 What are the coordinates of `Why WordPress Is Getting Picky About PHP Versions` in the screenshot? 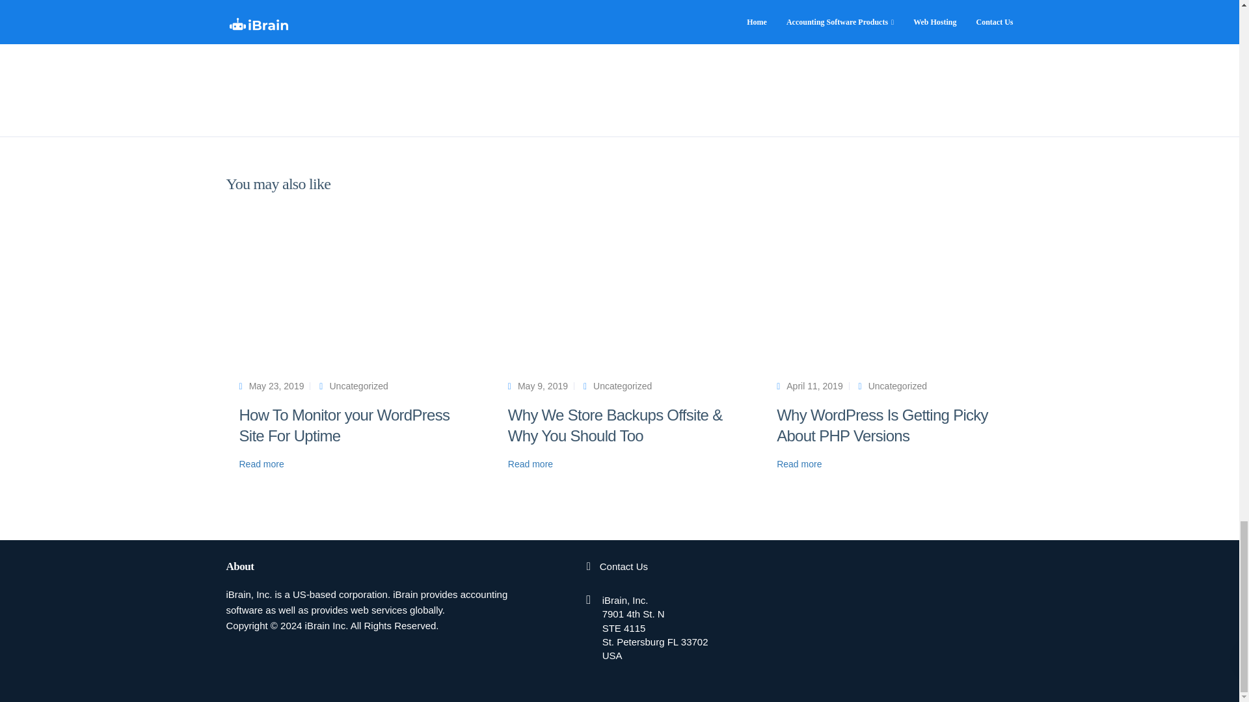 It's located at (882, 425).